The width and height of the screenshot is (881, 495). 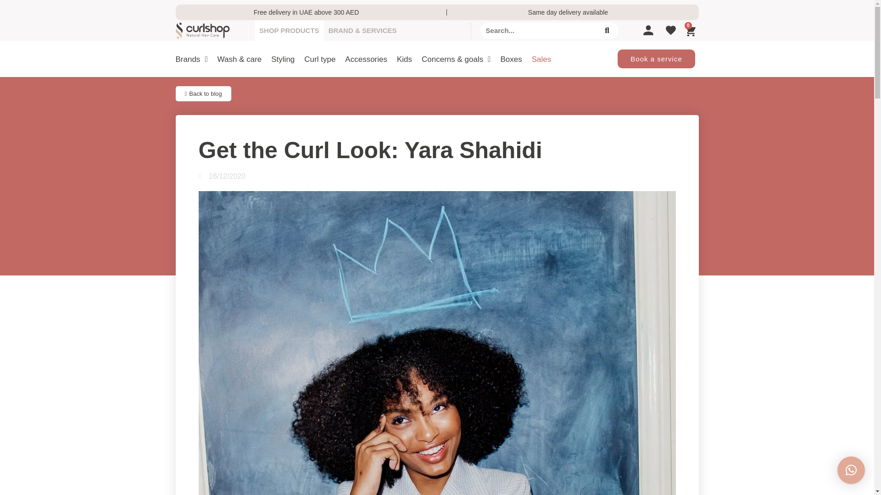 I want to click on Styling, so click(x=283, y=60).